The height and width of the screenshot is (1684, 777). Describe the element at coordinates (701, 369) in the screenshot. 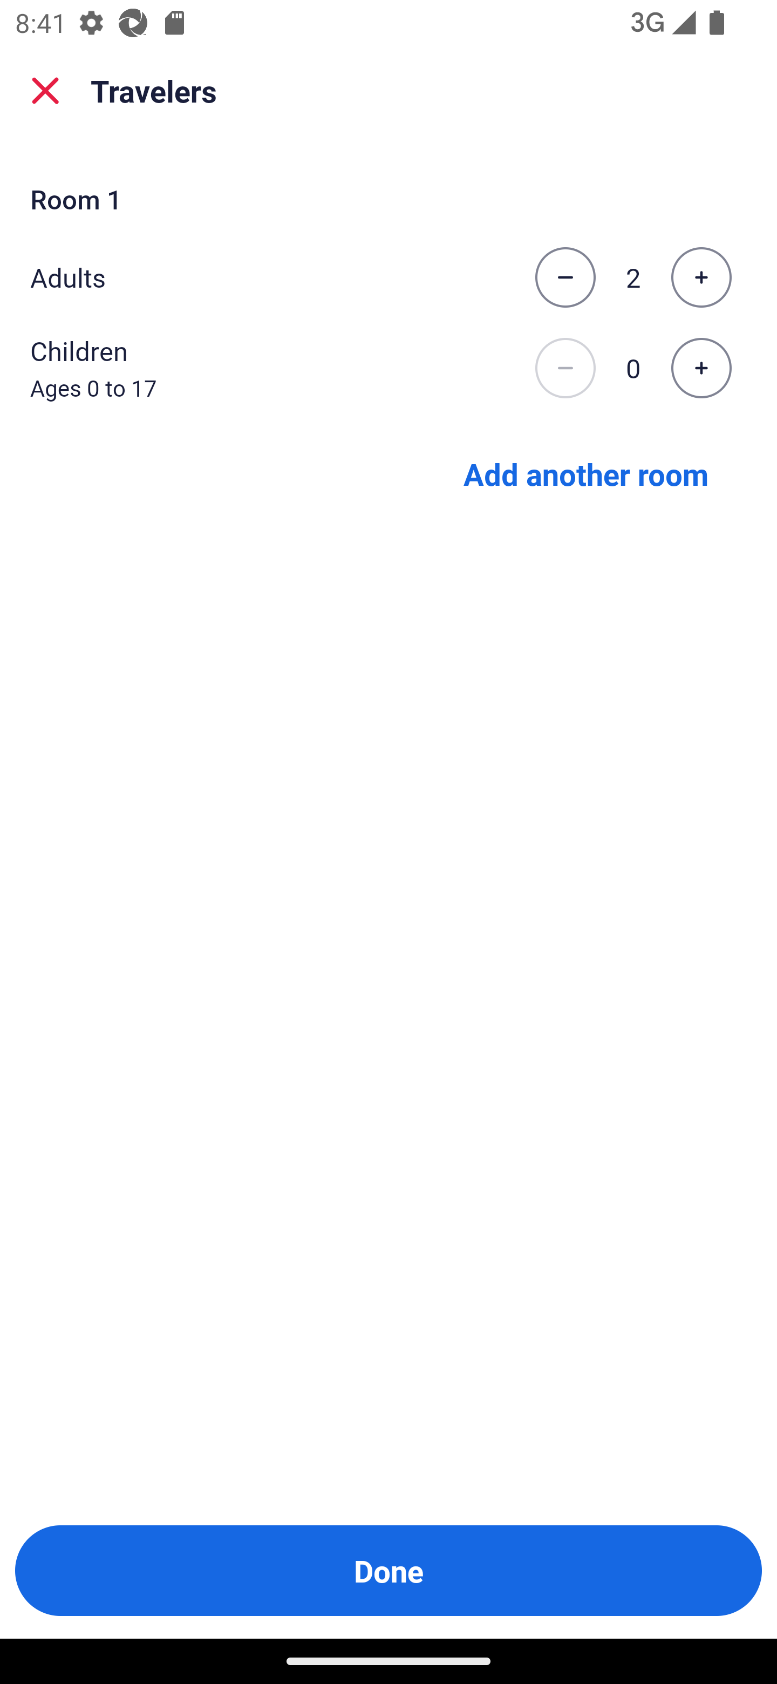

I see `Increase the number of children` at that location.